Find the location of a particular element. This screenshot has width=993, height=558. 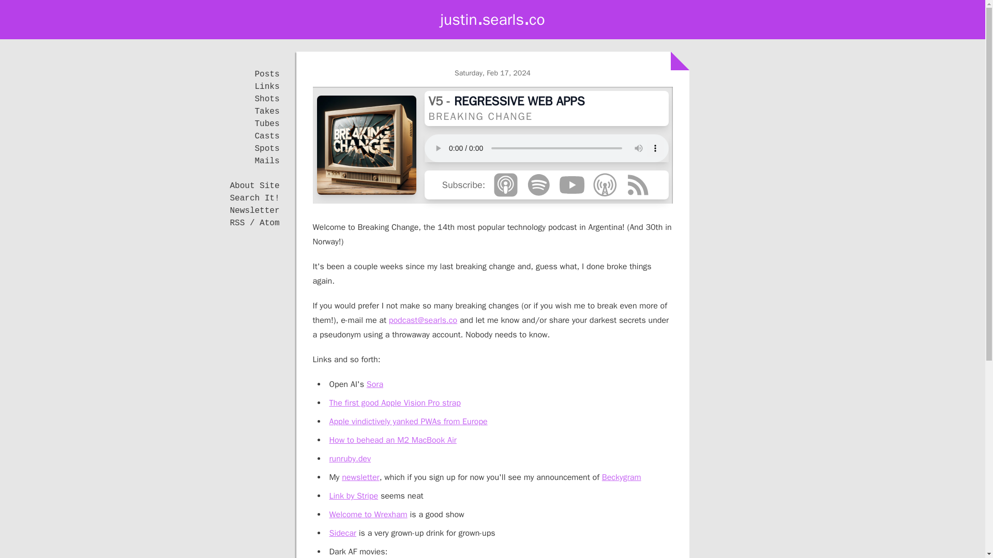

Breaking Change on YouTube is located at coordinates (572, 185).